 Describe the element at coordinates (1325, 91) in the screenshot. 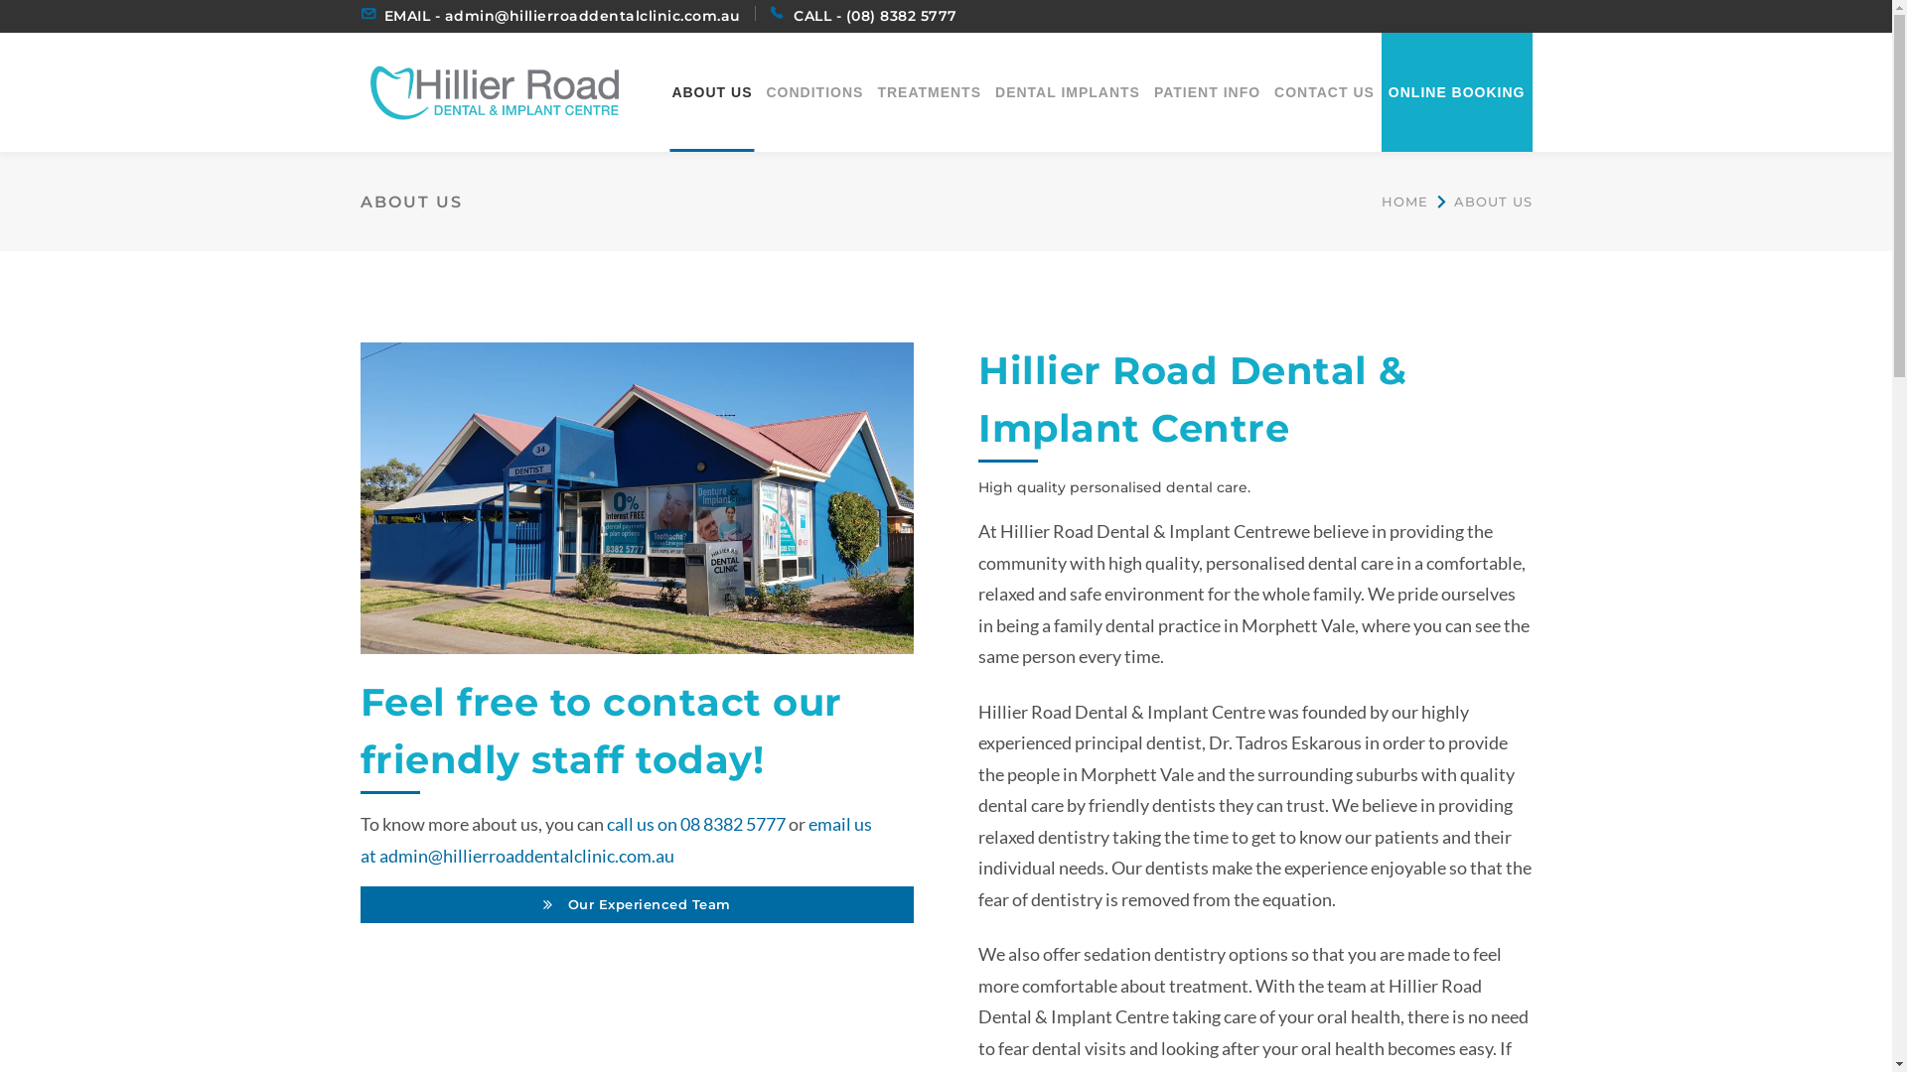

I see `CONTACT US` at that location.